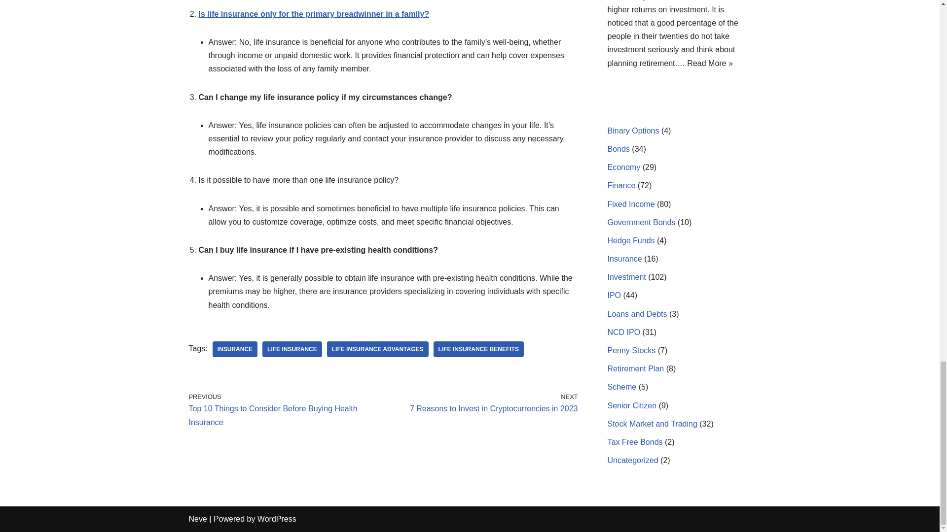 The width and height of the screenshot is (947, 532). What do you see at coordinates (478, 349) in the screenshot?
I see `Insurance` at bounding box center [478, 349].